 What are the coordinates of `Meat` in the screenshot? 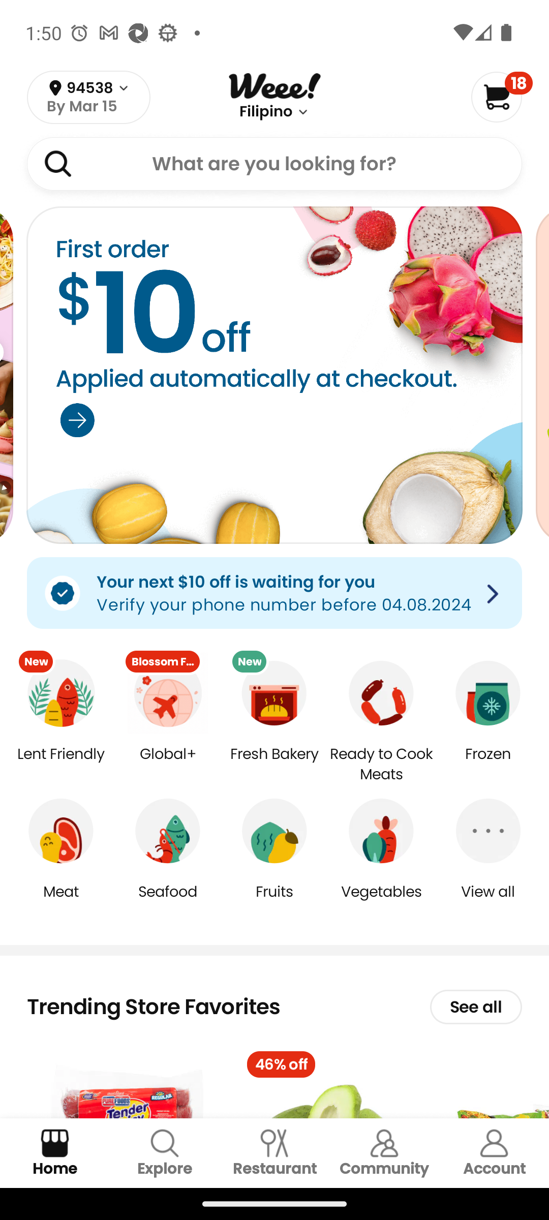 It's located at (61, 902).